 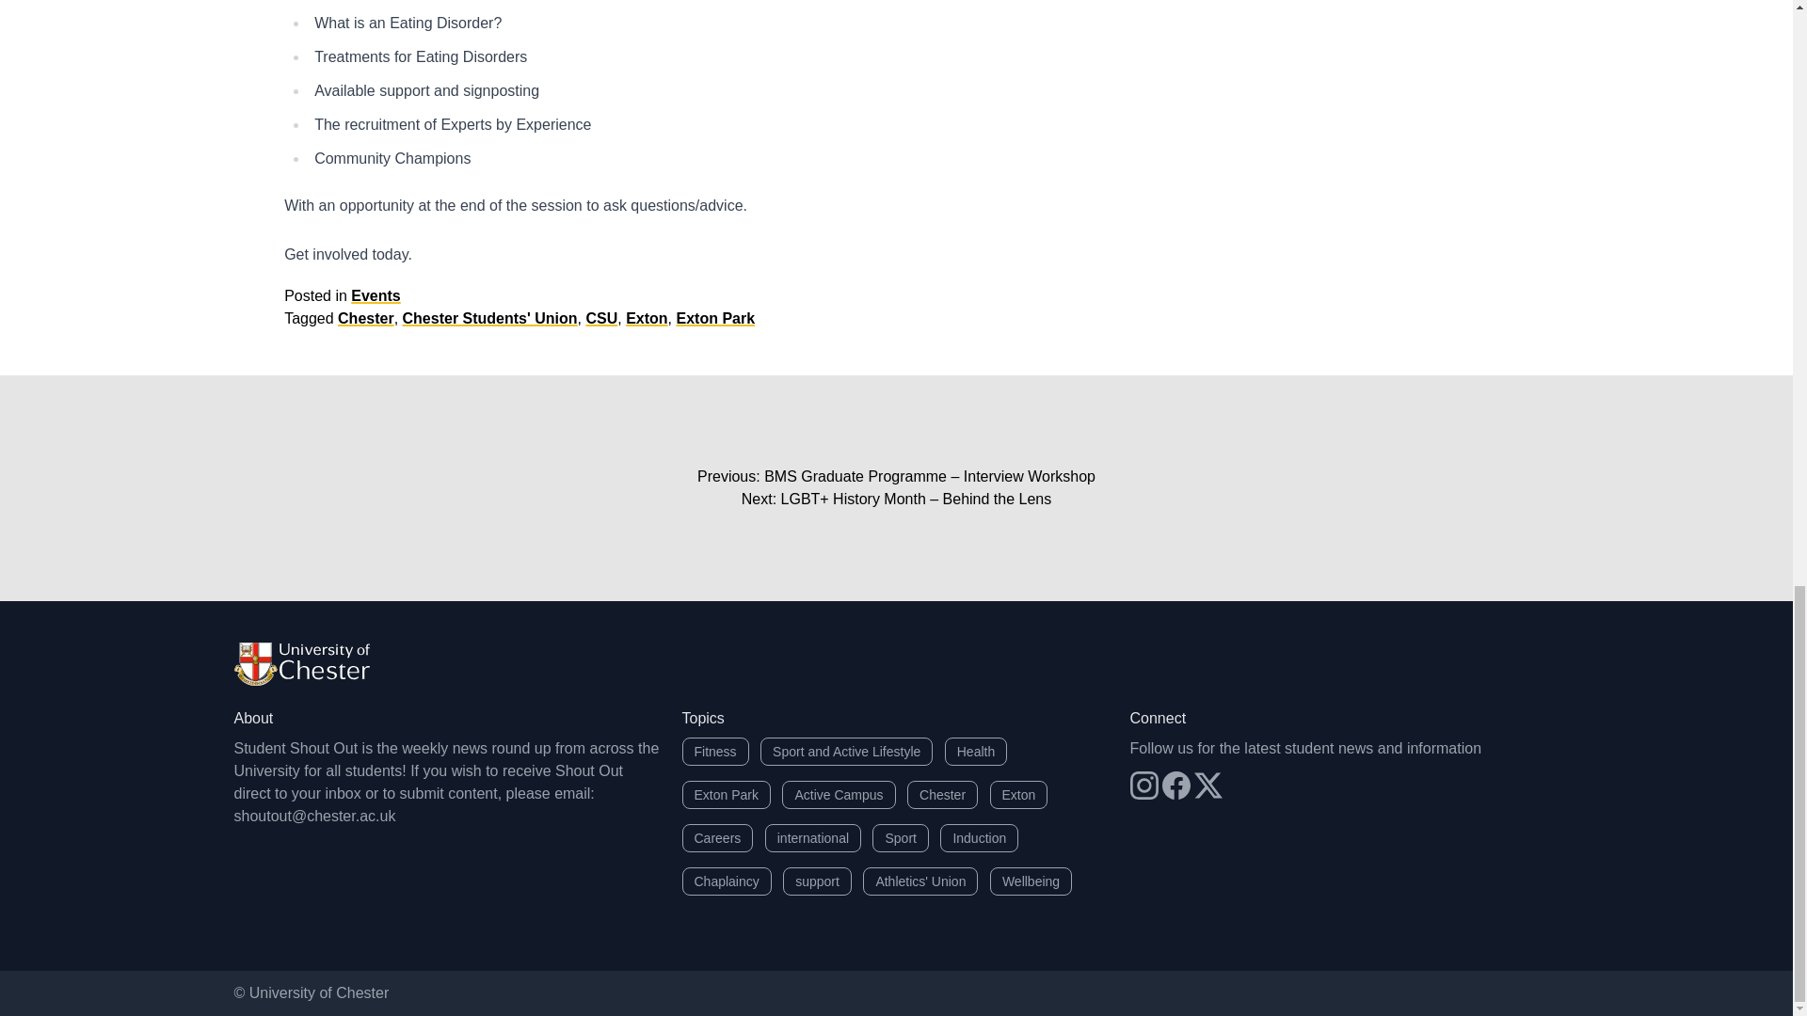 I want to click on Sport and Active Lifestyle, so click(x=846, y=752).